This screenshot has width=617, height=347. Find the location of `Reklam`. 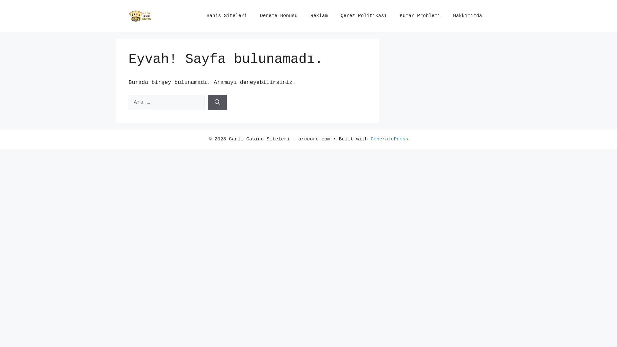

Reklam is located at coordinates (319, 16).